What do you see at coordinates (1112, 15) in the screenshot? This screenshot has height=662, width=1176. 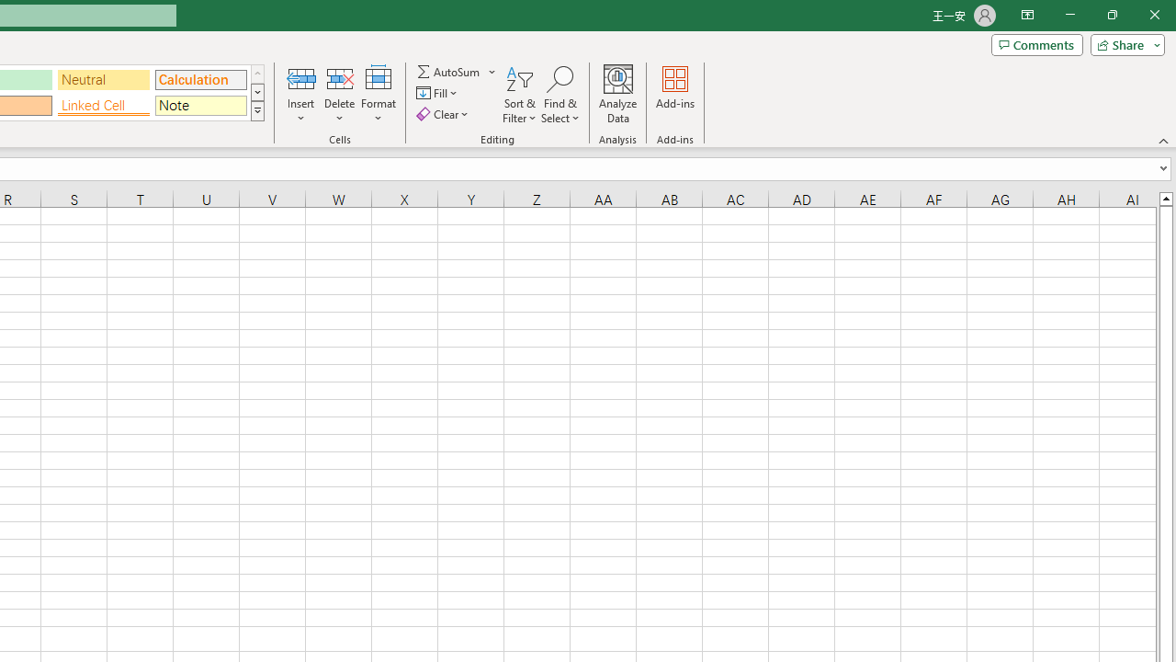 I see `Restore Down` at bounding box center [1112, 15].